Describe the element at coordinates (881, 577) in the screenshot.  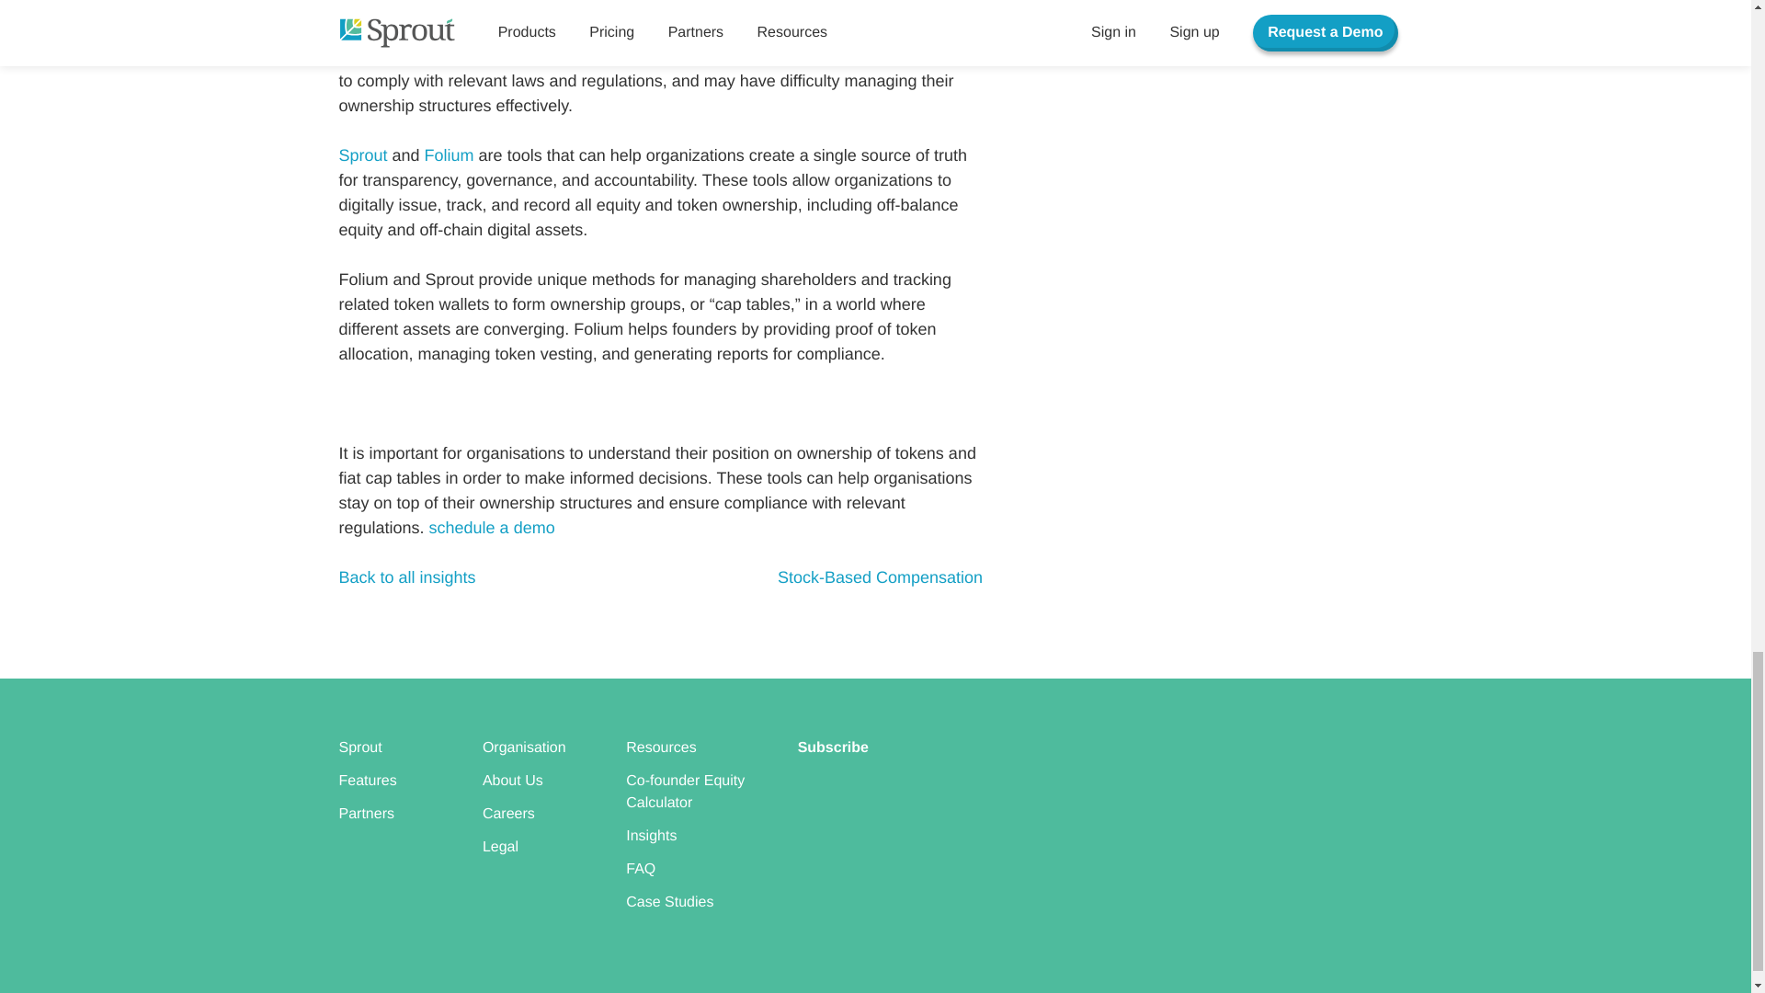
I see `Stock-Based Compensation` at that location.